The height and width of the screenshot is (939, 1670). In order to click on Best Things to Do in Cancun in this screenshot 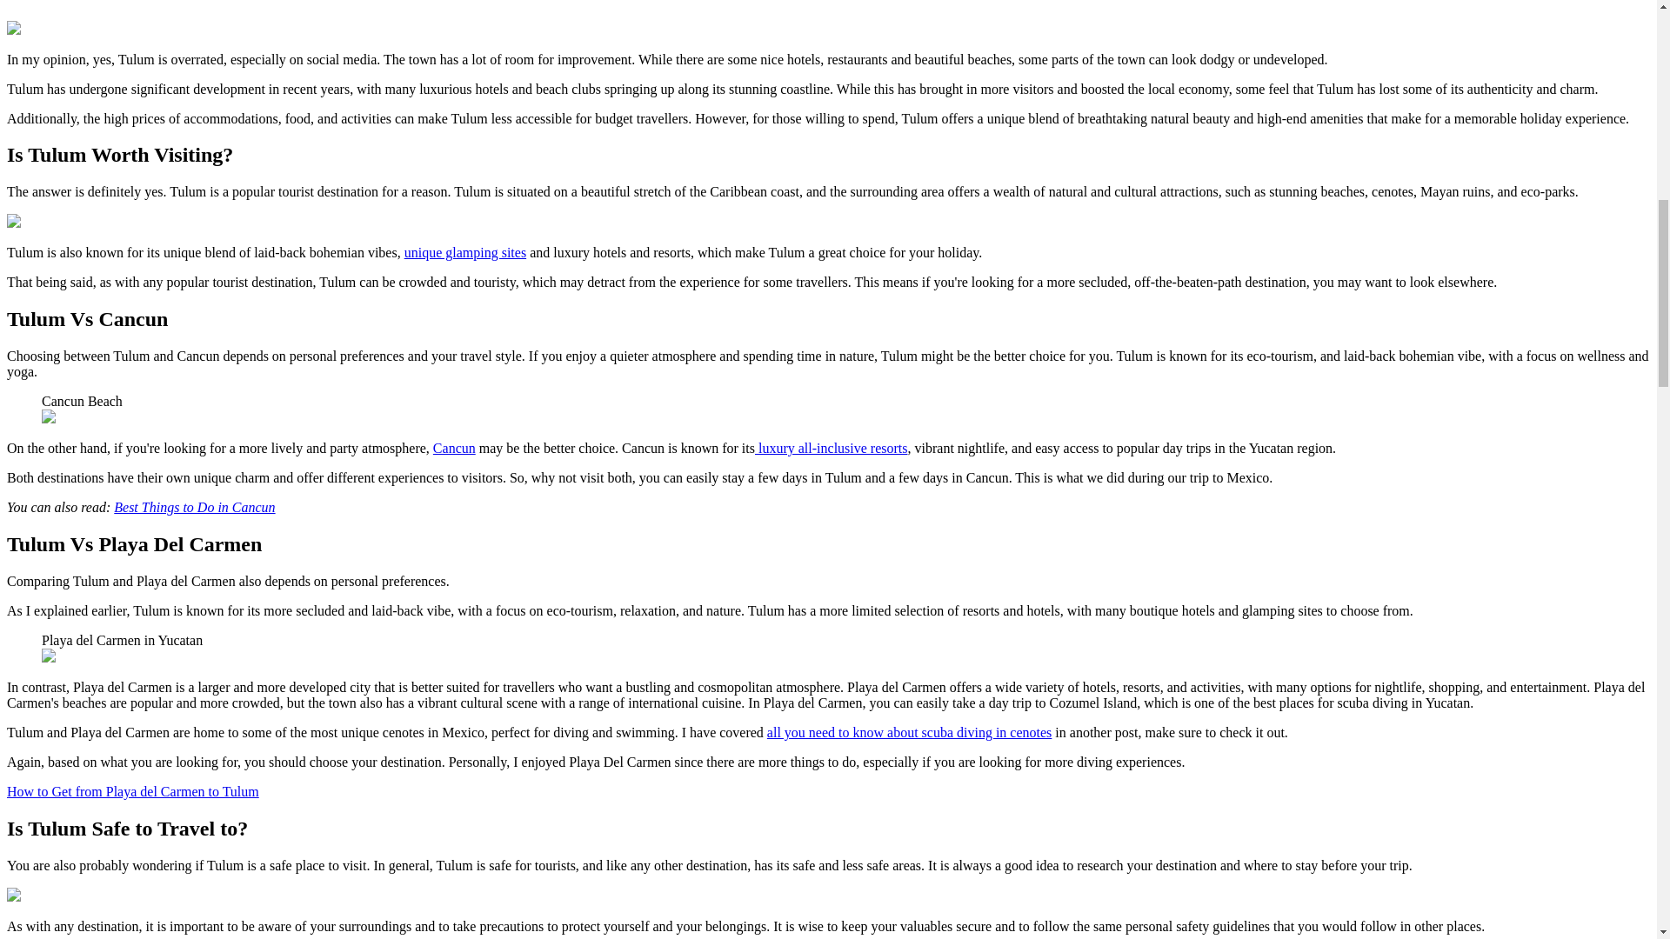, I will do `click(194, 506)`.